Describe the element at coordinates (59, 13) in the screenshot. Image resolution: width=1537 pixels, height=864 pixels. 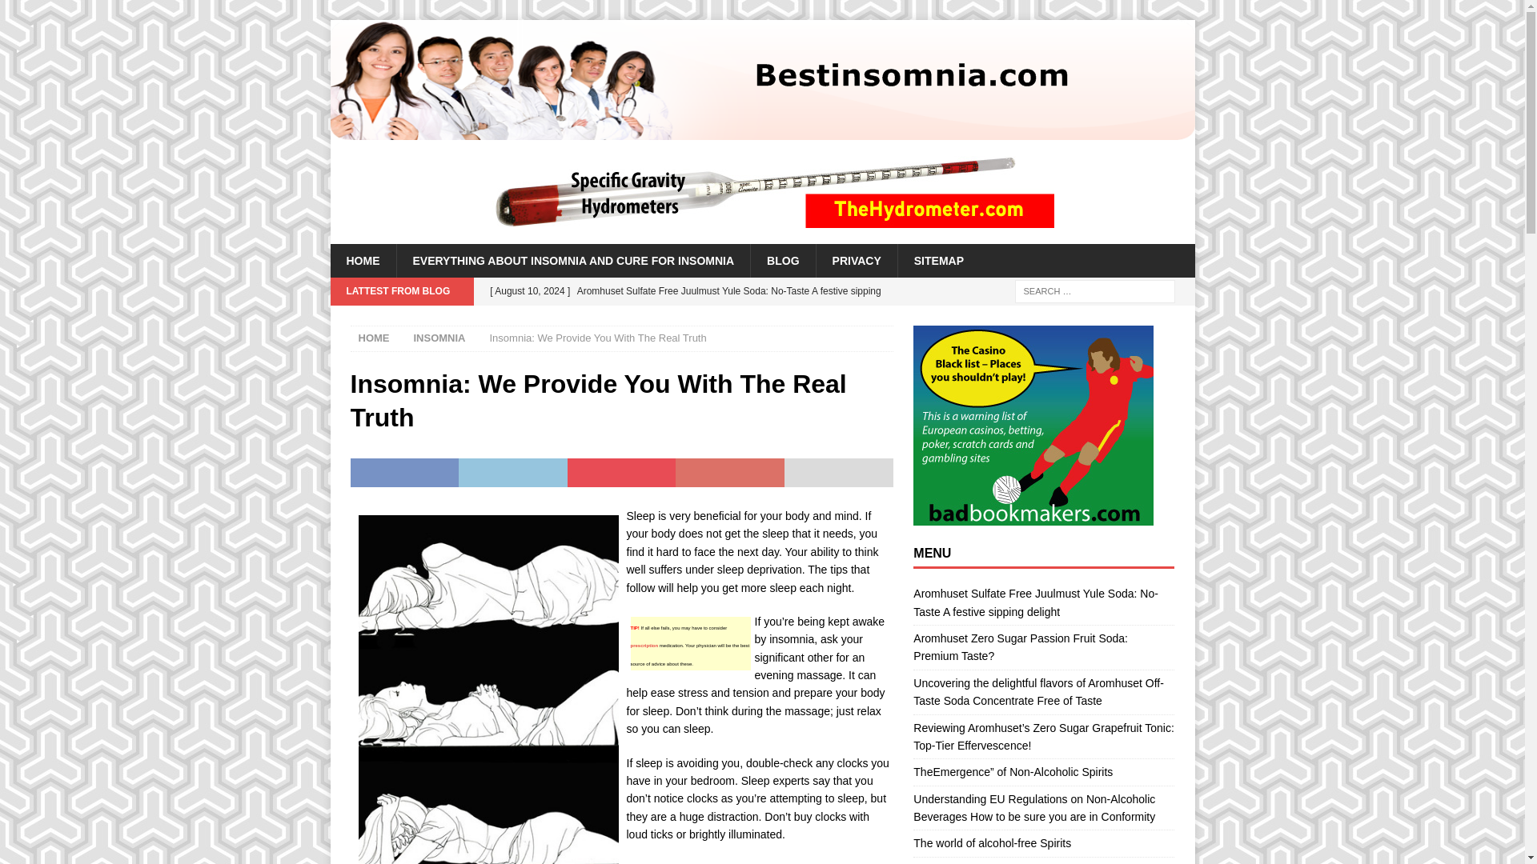
I see `Search` at that location.